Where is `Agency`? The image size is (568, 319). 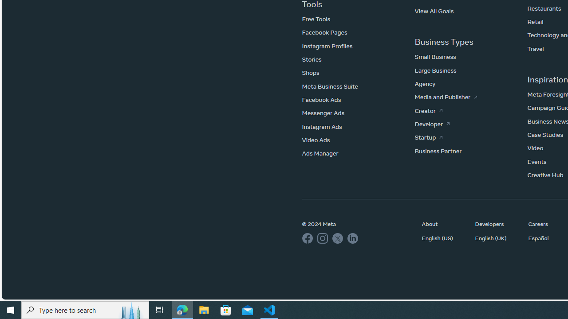
Agency is located at coordinates (425, 84).